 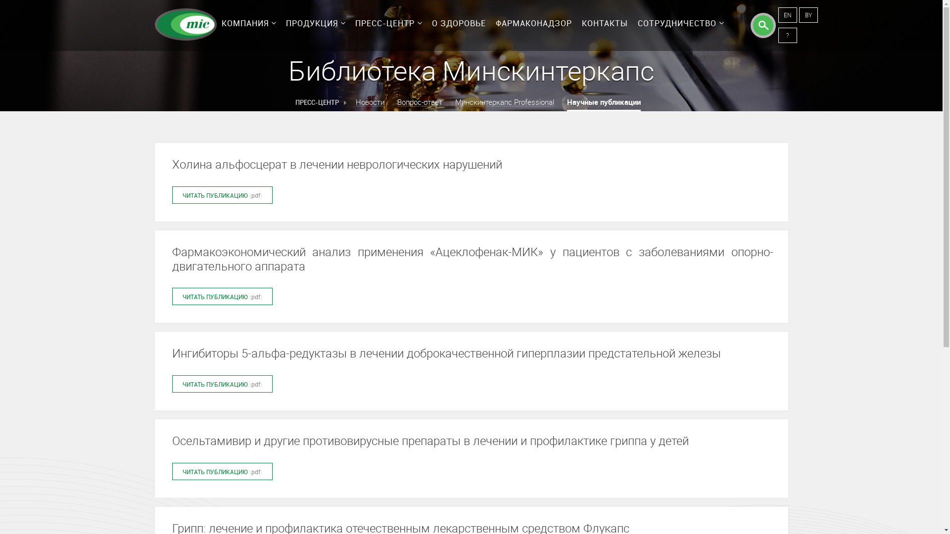 What do you see at coordinates (787, 15) in the screenshot?
I see `EN` at bounding box center [787, 15].